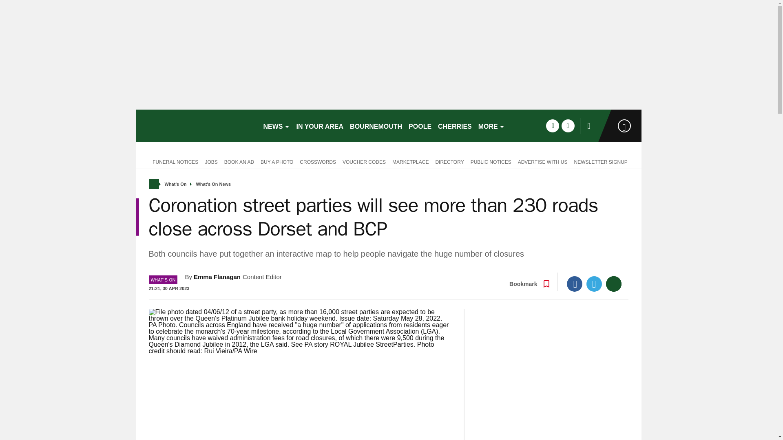 This screenshot has width=783, height=440. Describe the element at coordinates (196, 125) in the screenshot. I see `dorsetlive` at that location.